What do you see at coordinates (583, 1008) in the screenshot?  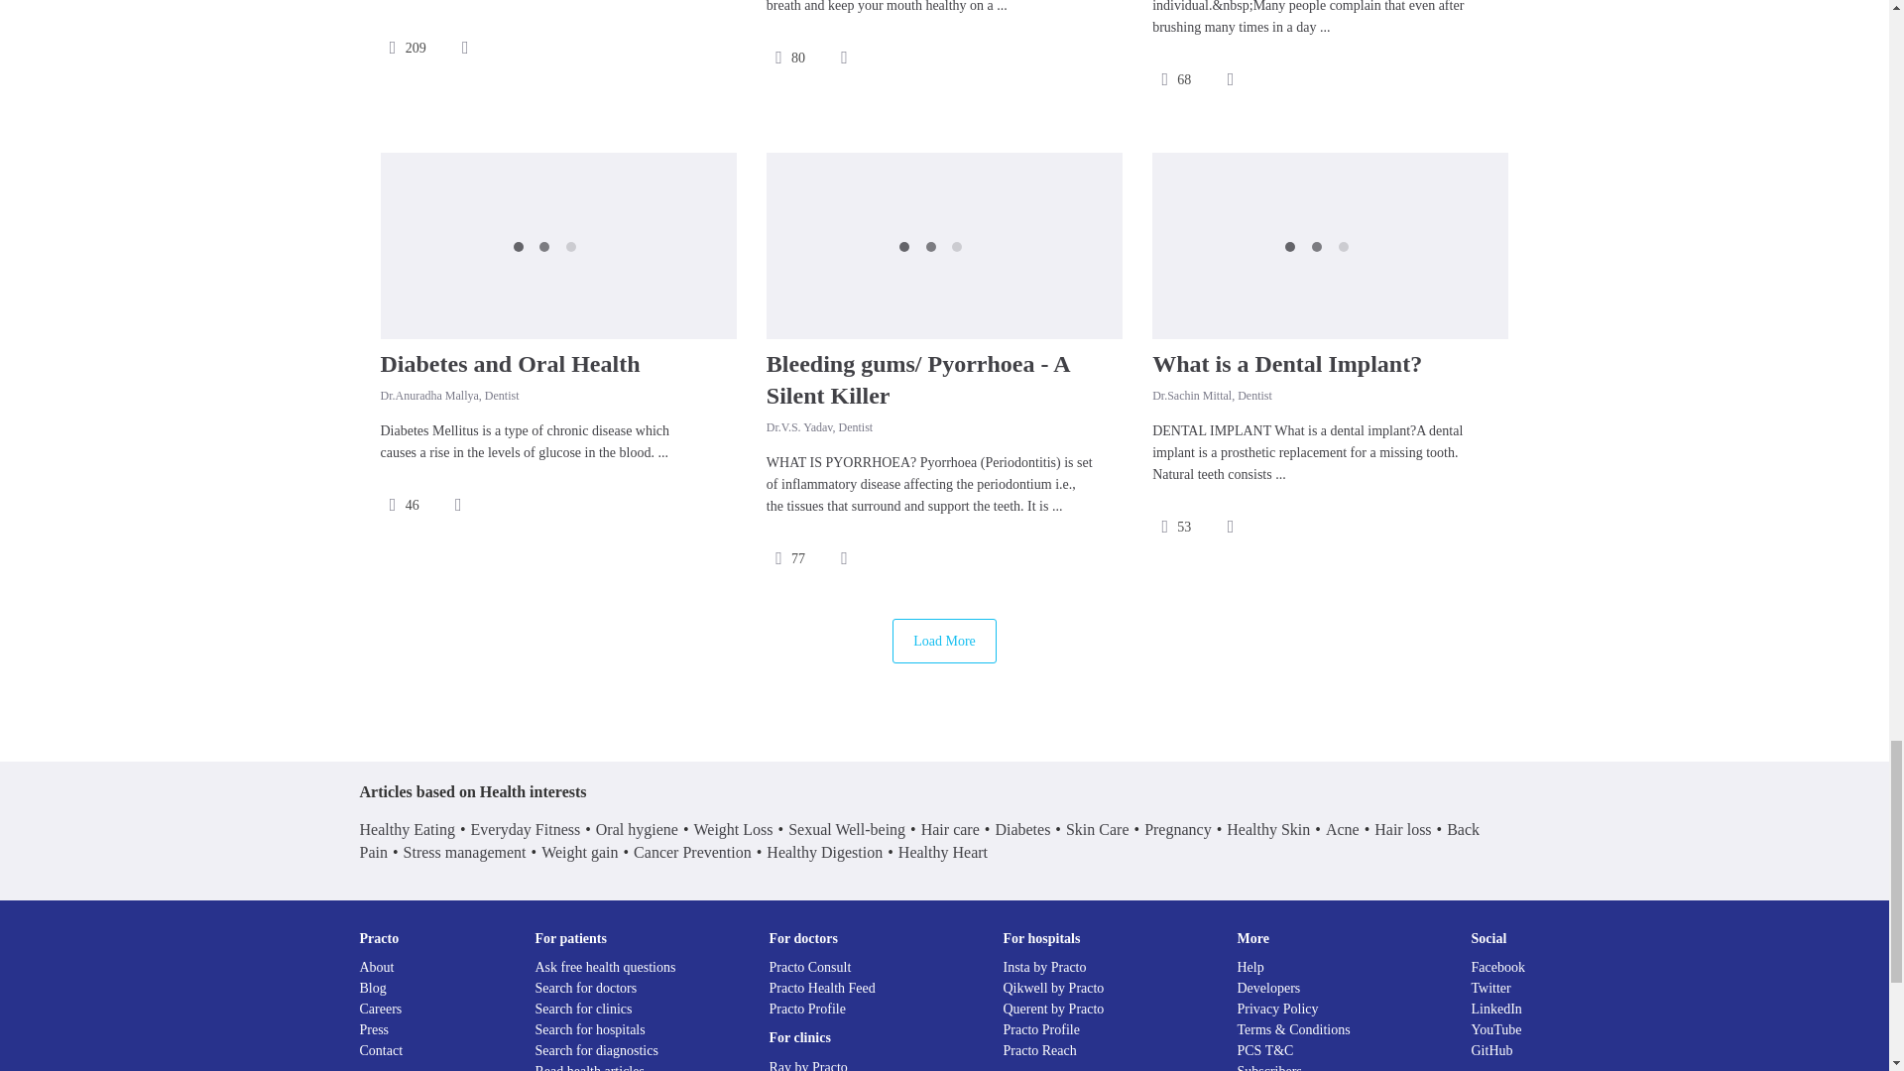 I see `Search for clinics` at bounding box center [583, 1008].